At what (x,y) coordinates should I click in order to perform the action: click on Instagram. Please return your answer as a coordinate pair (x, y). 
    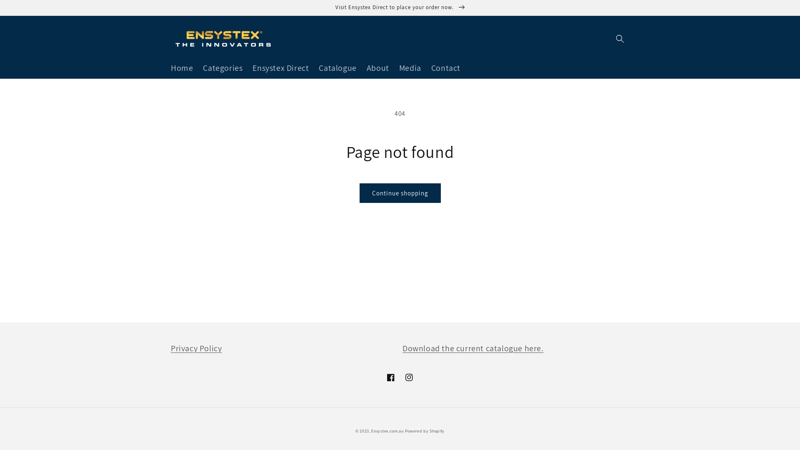
    Looking at the image, I should click on (409, 377).